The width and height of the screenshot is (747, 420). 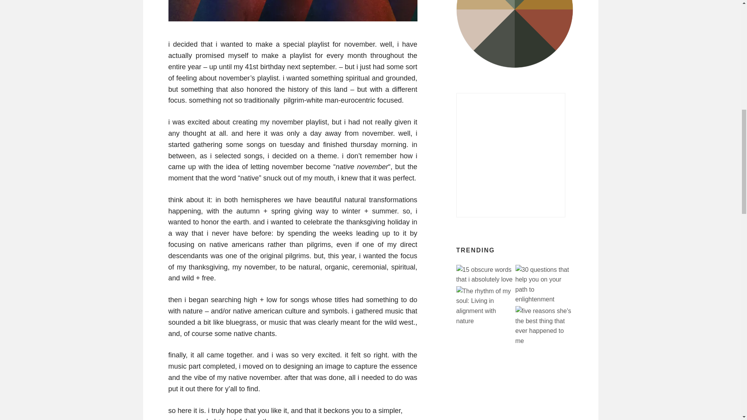 I want to click on 30 questions that help you on your path to enlightenment, so click(x=544, y=285).